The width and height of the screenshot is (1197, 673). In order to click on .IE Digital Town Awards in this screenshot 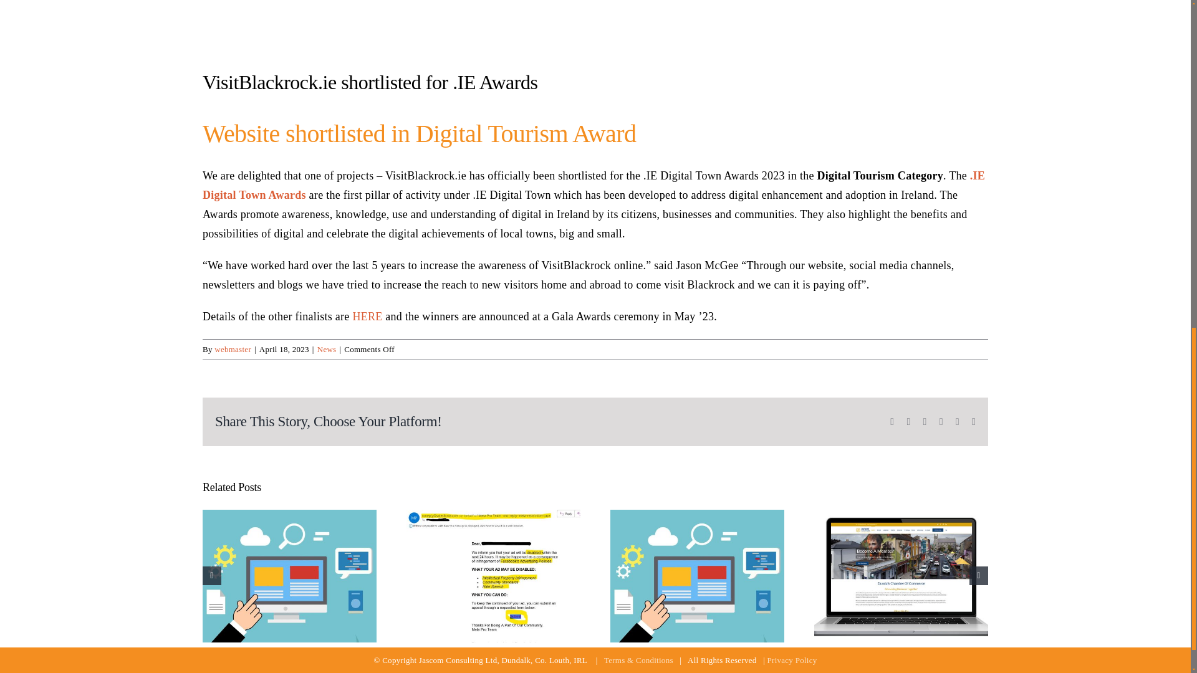, I will do `click(594, 185)`.